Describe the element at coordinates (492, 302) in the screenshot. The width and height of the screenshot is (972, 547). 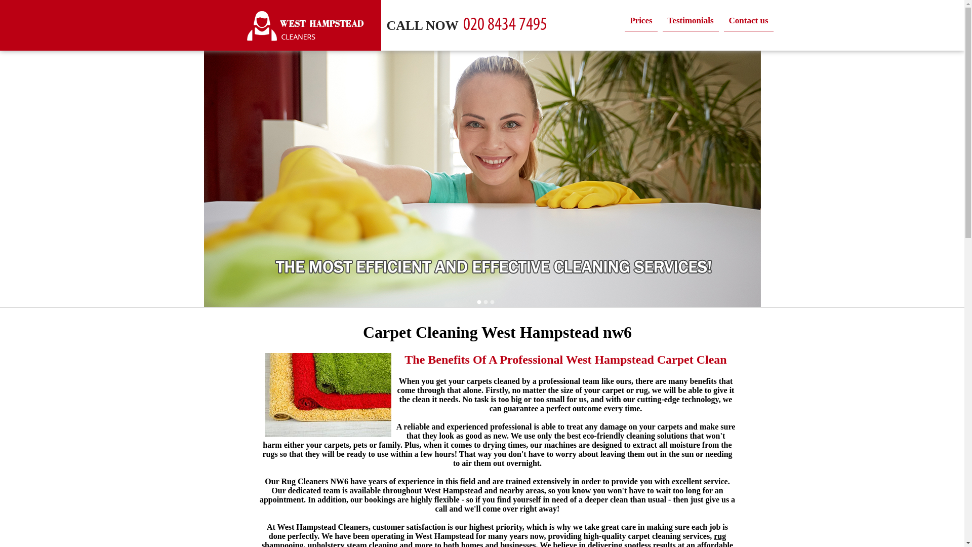
I see `3` at that location.